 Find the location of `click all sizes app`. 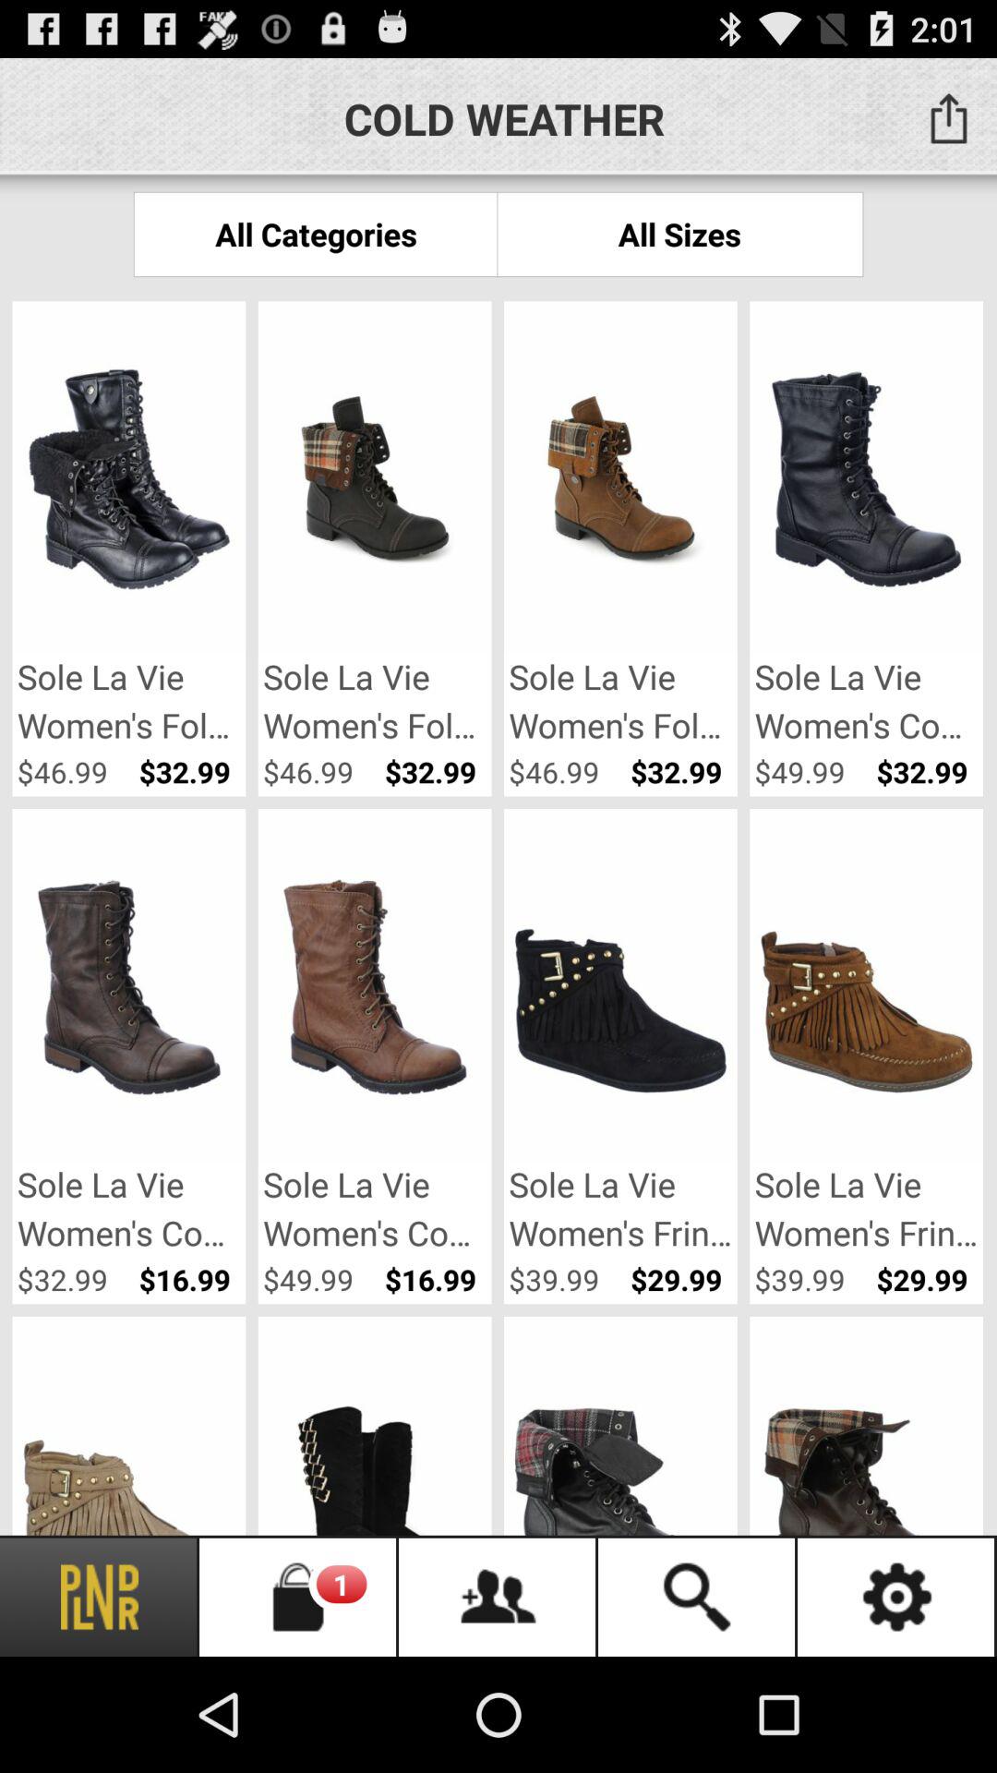

click all sizes app is located at coordinates (679, 235).